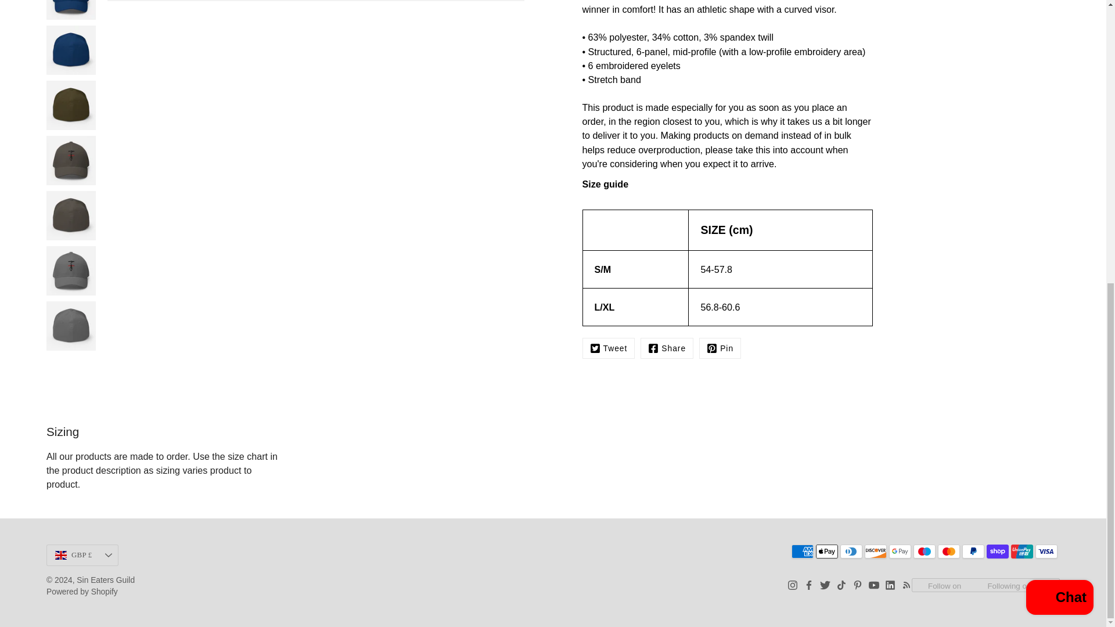  I want to click on American Express, so click(803, 552).